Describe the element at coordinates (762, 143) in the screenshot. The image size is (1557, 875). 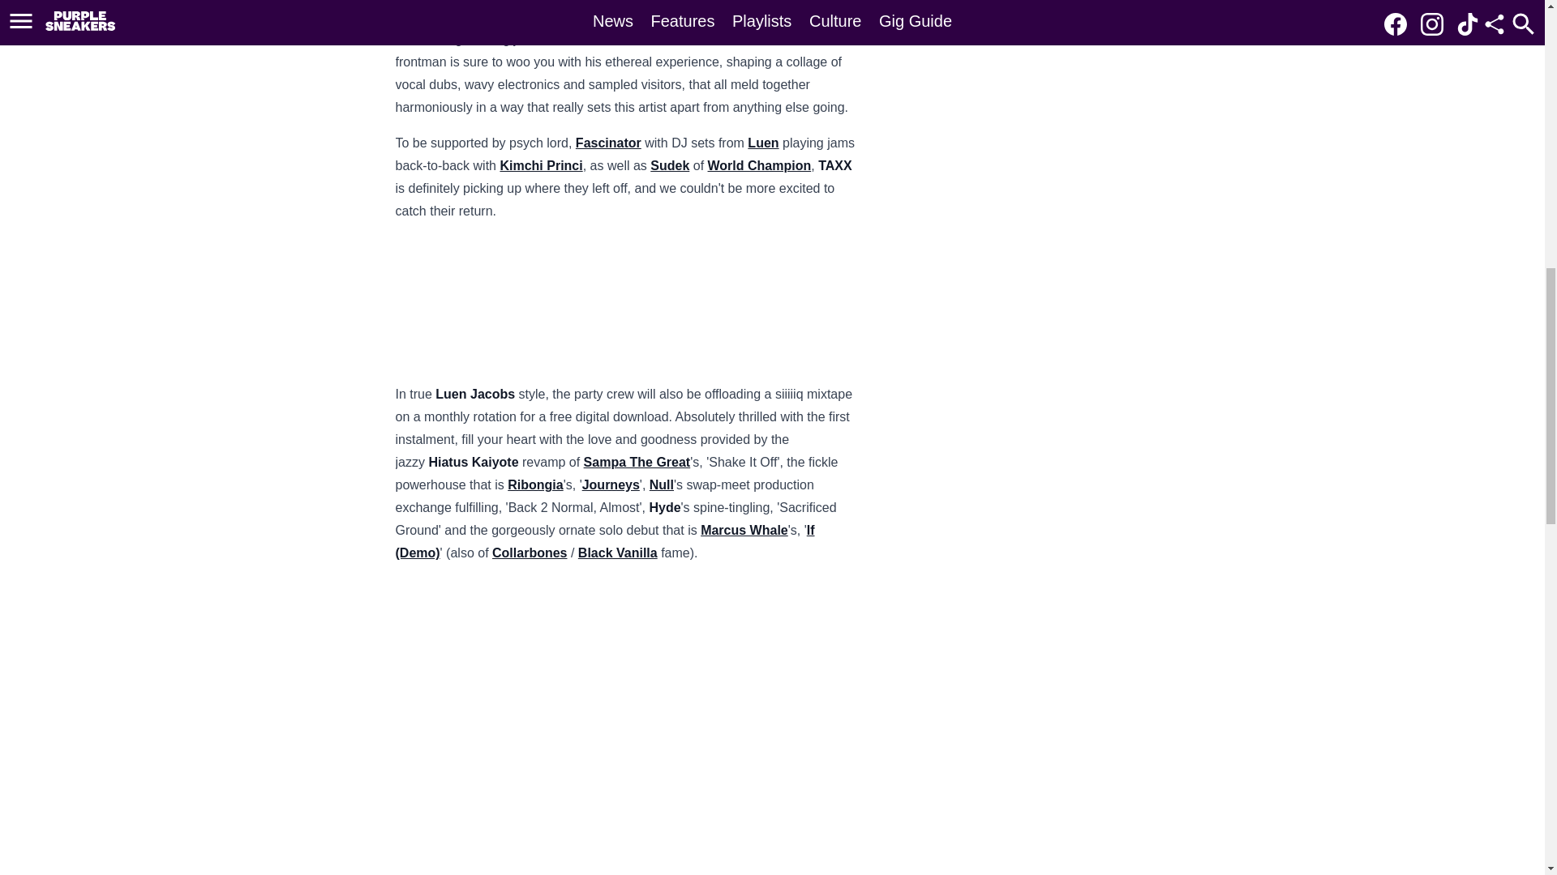
I see `Luen` at that location.